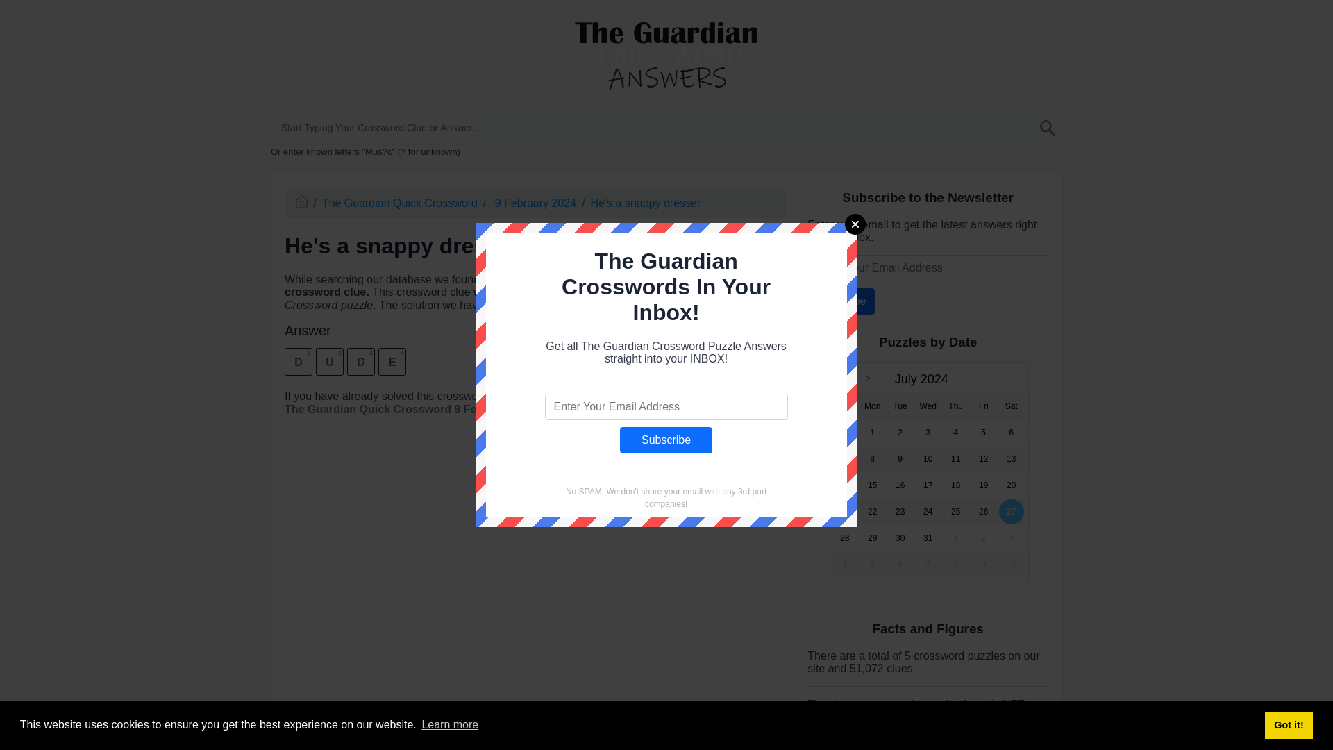 The image size is (1333, 750). I want to click on Got it!, so click(1289, 724).